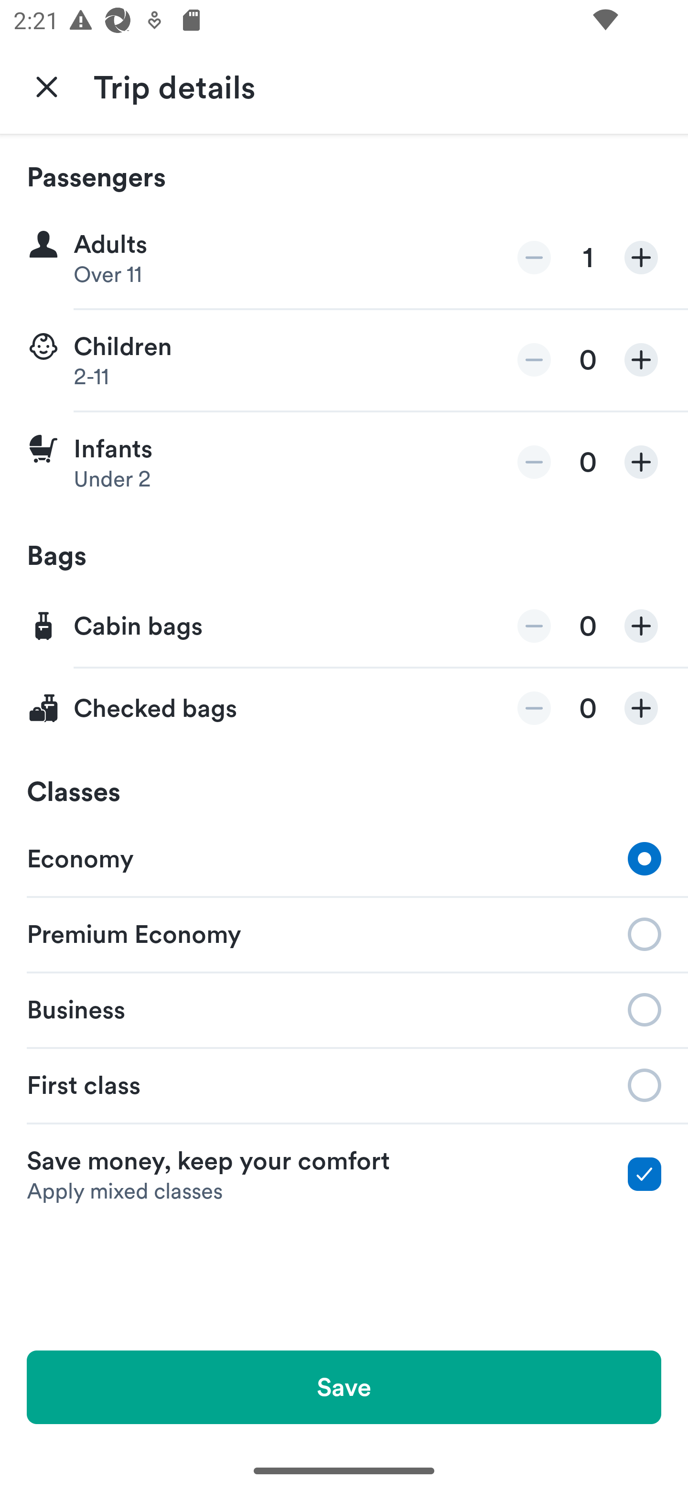 Image resolution: width=688 pixels, height=1491 pixels. I want to click on Remove, so click(534, 708).